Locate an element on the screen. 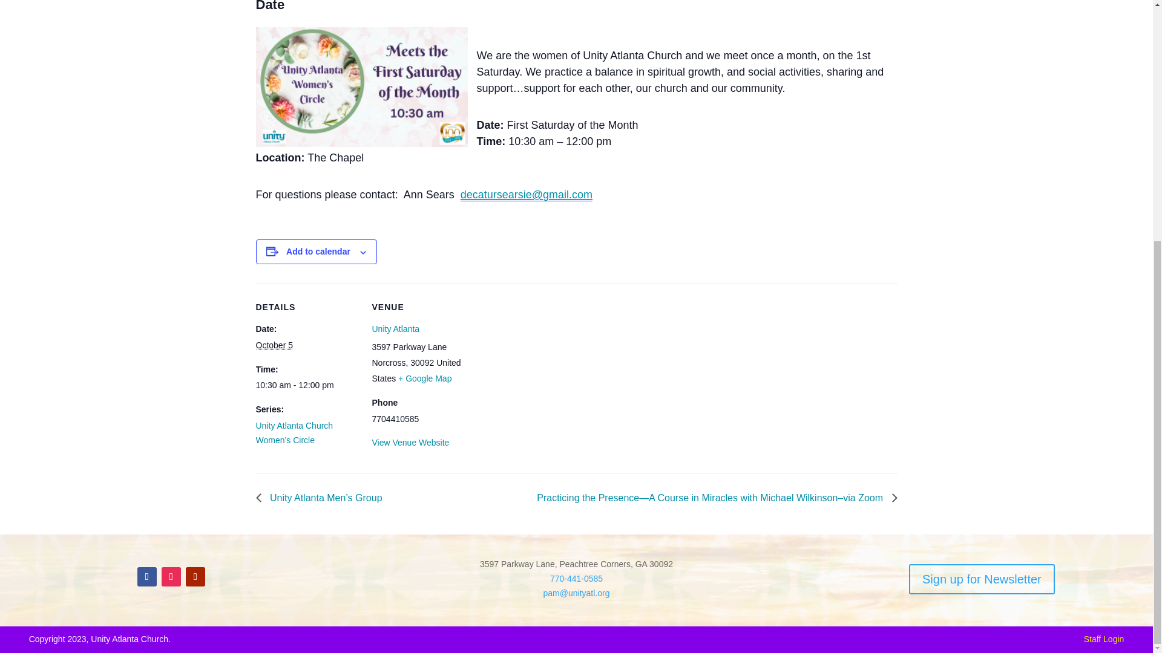 Image resolution: width=1162 pixels, height=653 pixels. Follow on Instagram is located at coordinates (171, 577).